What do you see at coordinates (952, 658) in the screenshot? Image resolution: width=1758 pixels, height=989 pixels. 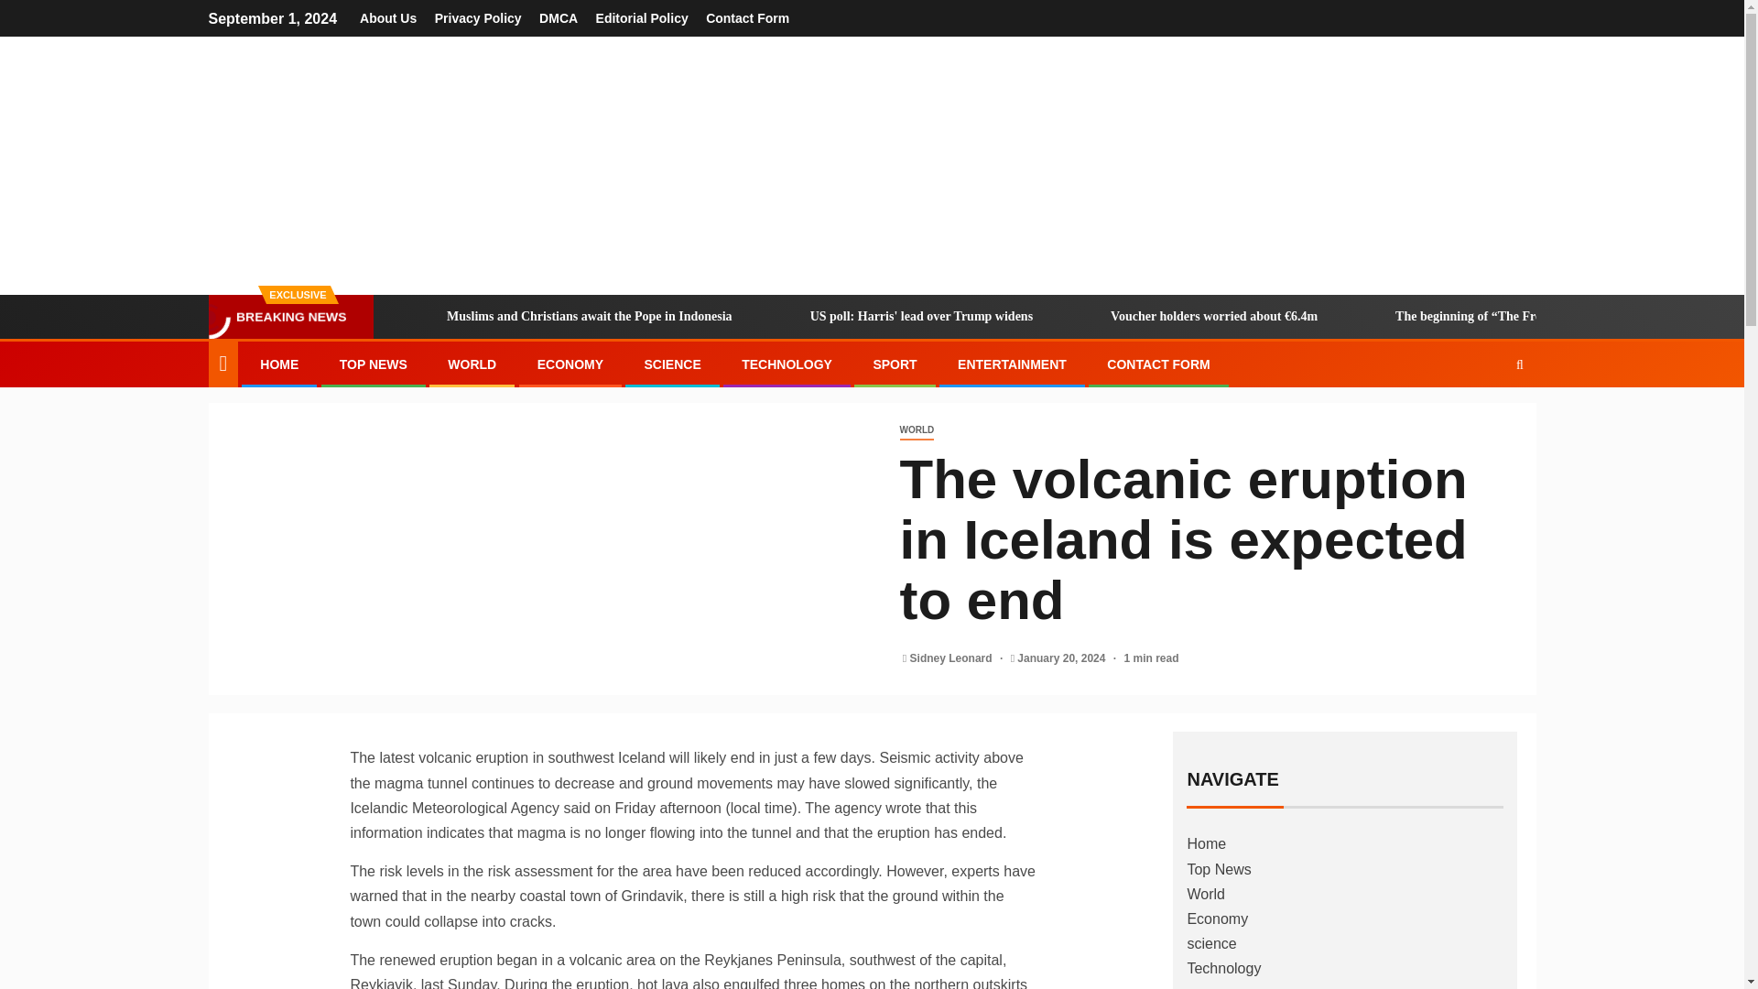 I see `Sidney Leonard` at bounding box center [952, 658].